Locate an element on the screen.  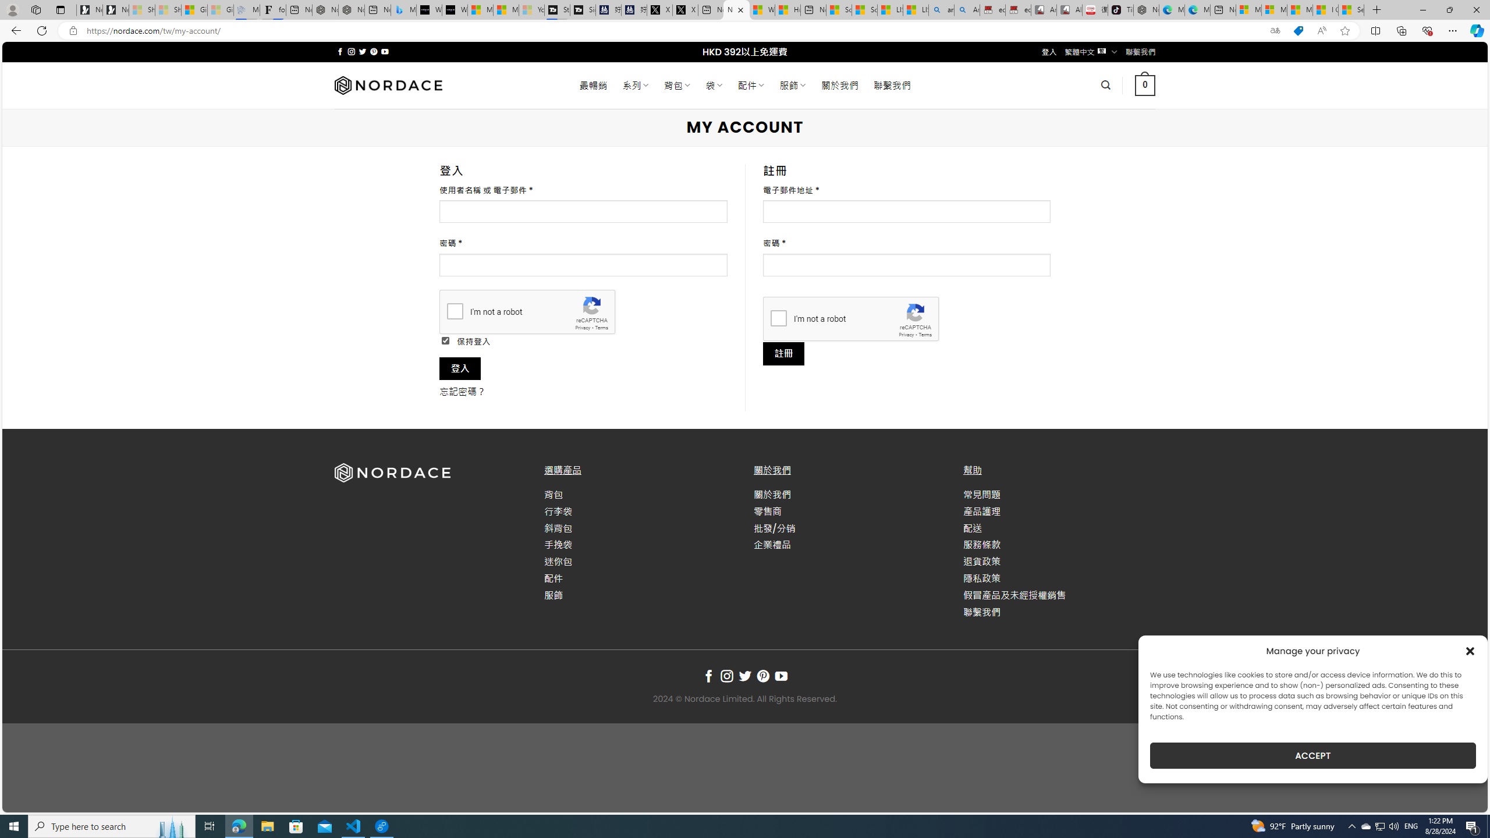
View site information is located at coordinates (72, 31).